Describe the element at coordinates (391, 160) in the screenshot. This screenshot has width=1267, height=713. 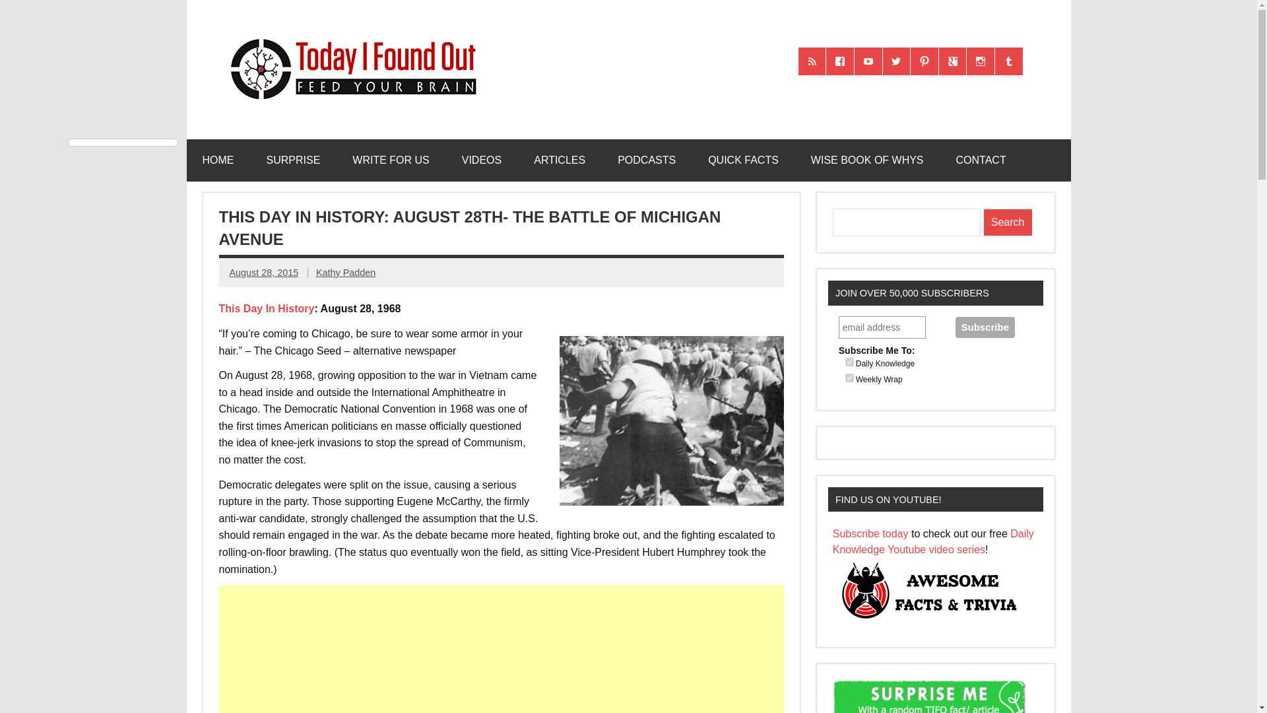
I see `WRITE FOR US` at that location.